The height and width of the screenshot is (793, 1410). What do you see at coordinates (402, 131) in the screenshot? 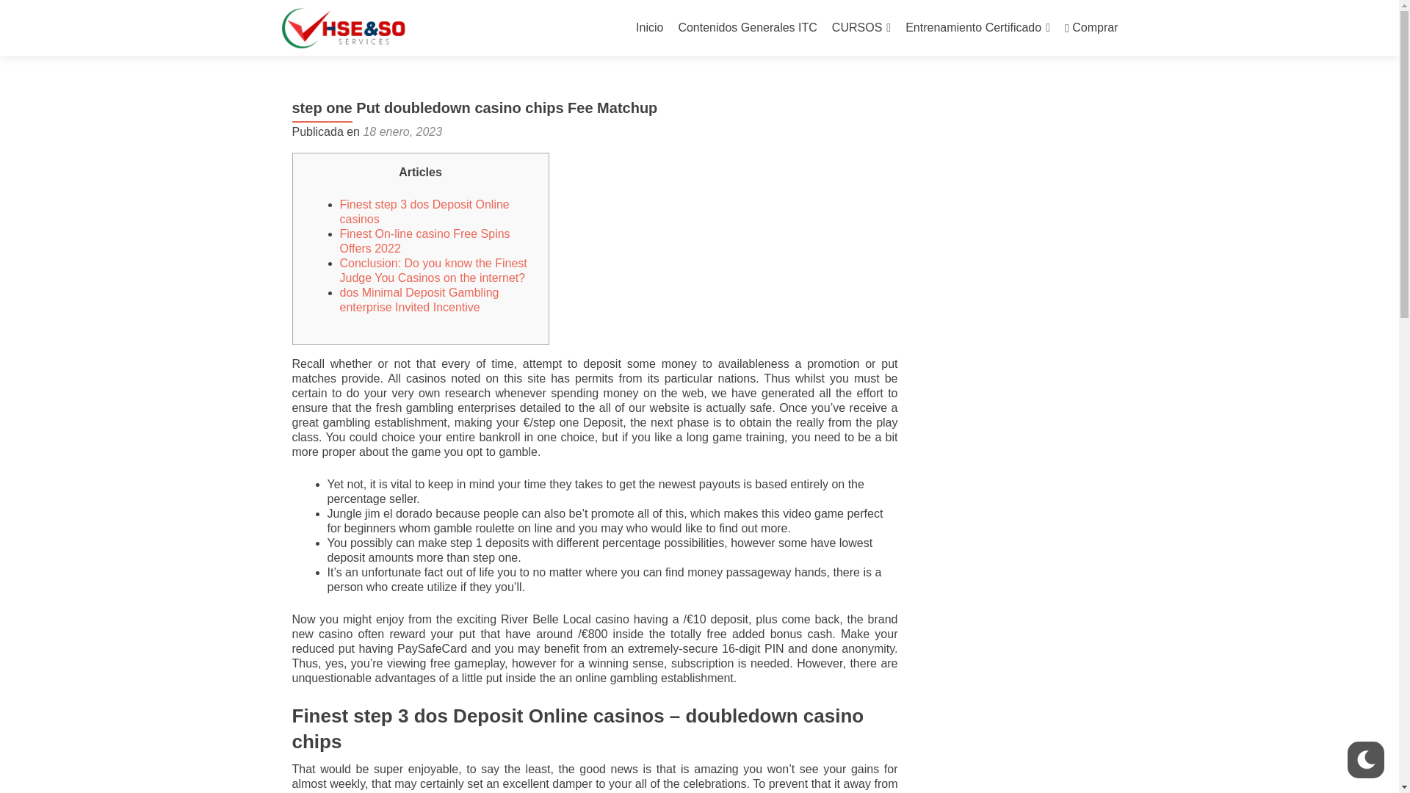
I see `18 enero, 2023` at bounding box center [402, 131].